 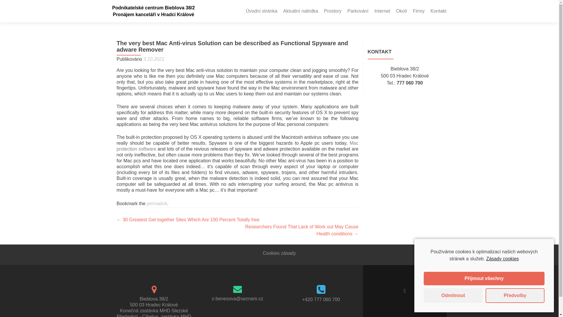 I want to click on Prostory, so click(x=333, y=11).